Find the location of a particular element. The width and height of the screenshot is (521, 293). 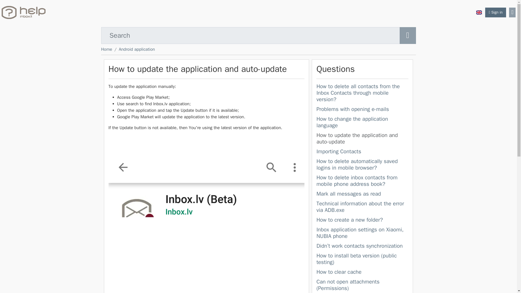

How to delete automatically saved logins in mobile browser? is located at coordinates (357, 164).